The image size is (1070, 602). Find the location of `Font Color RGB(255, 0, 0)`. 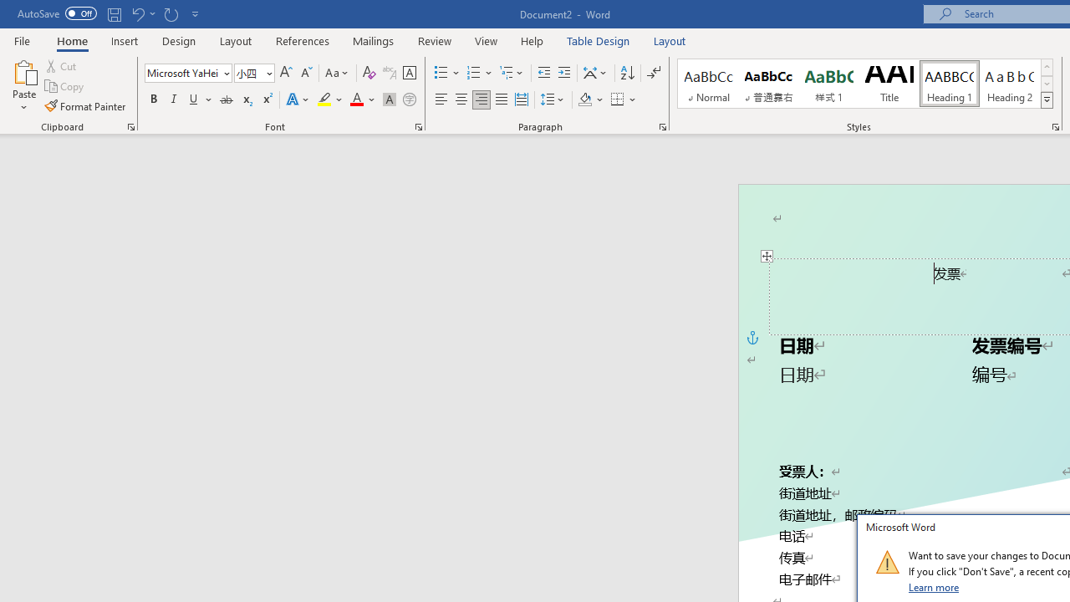

Font Color RGB(255, 0, 0) is located at coordinates (356, 100).